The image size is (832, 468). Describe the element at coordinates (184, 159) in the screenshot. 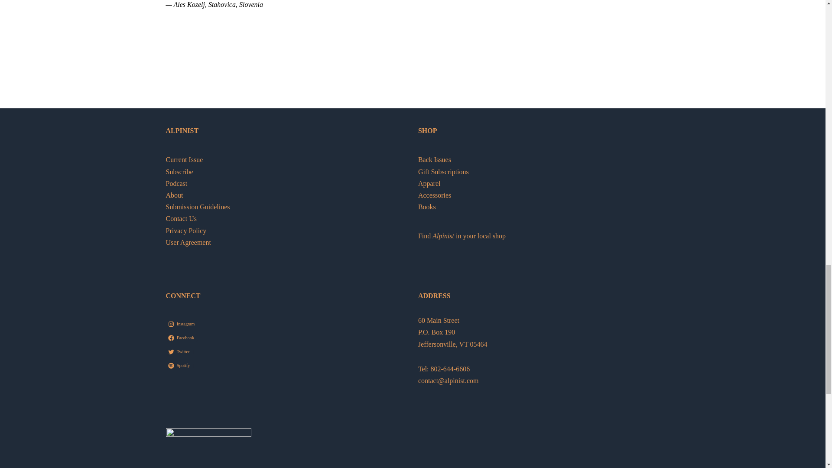

I see `Current Issue` at that location.